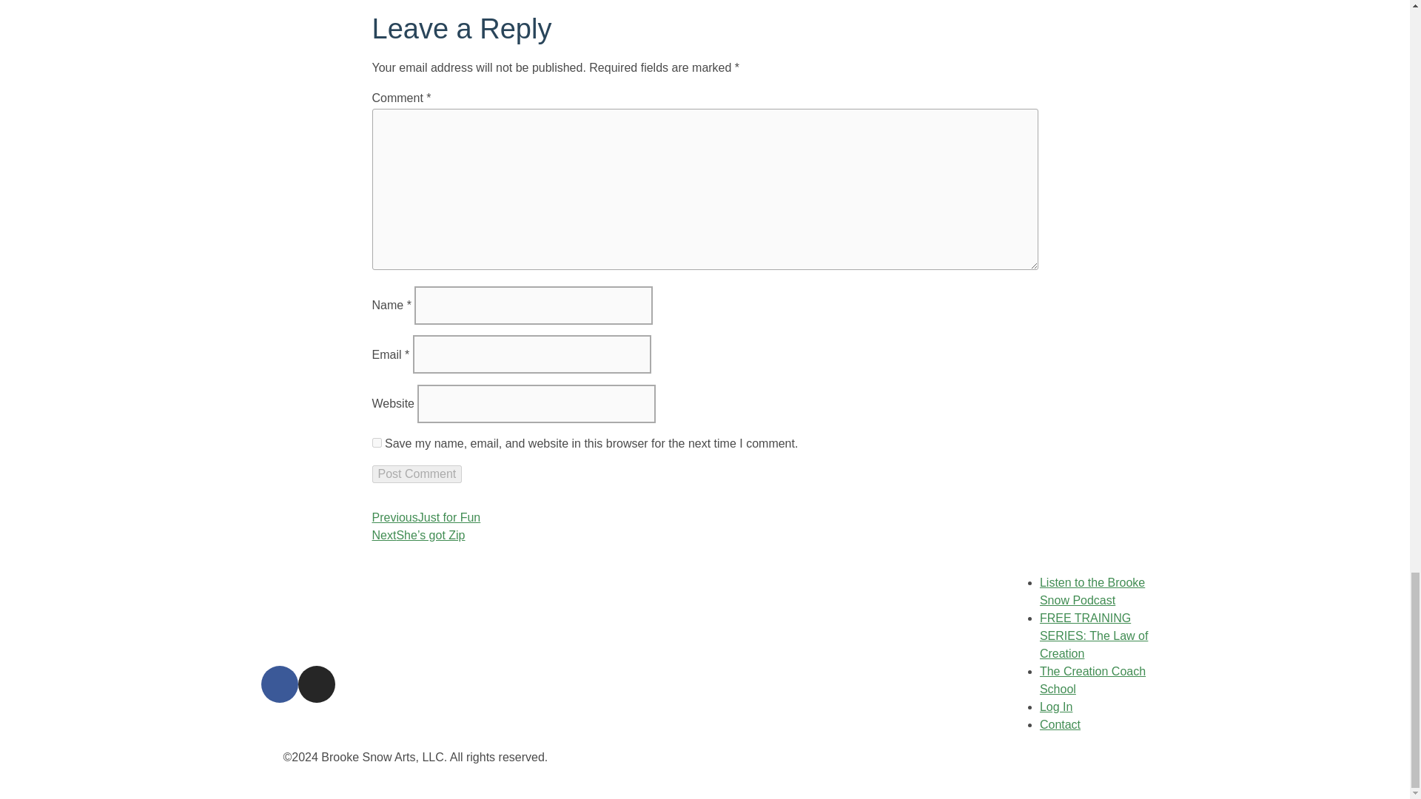  I want to click on The Creation Coach School, so click(1092, 679).